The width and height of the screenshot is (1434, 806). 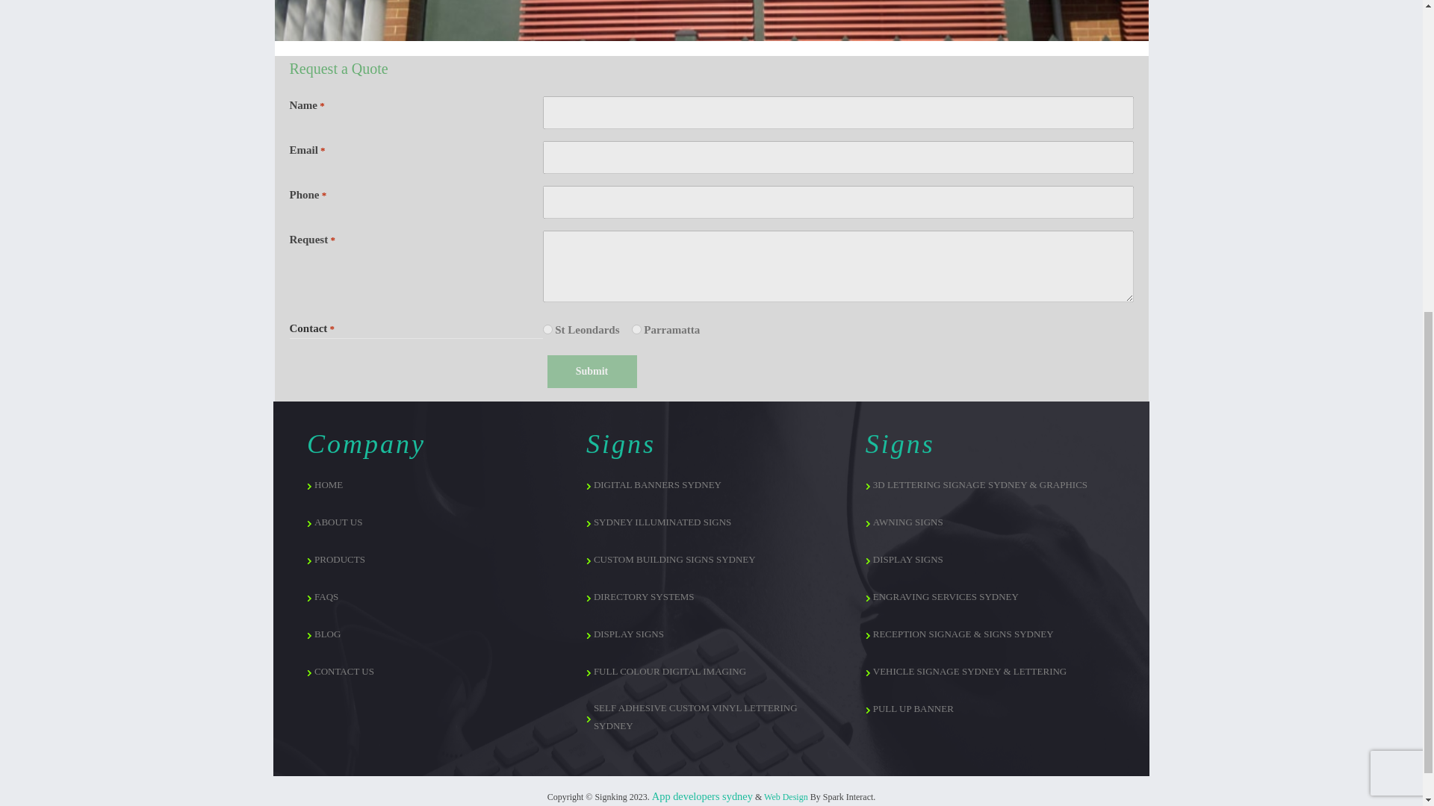 What do you see at coordinates (990, 709) in the screenshot?
I see `PULL UP BANNER` at bounding box center [990, 709].